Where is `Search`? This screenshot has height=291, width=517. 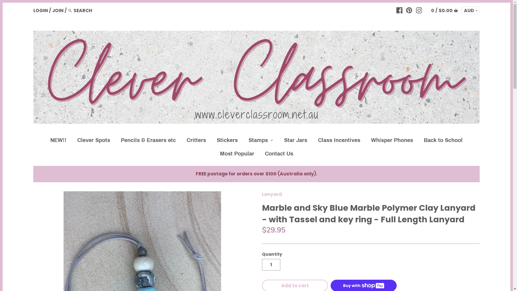 Search is located at coordinates (70, 11).